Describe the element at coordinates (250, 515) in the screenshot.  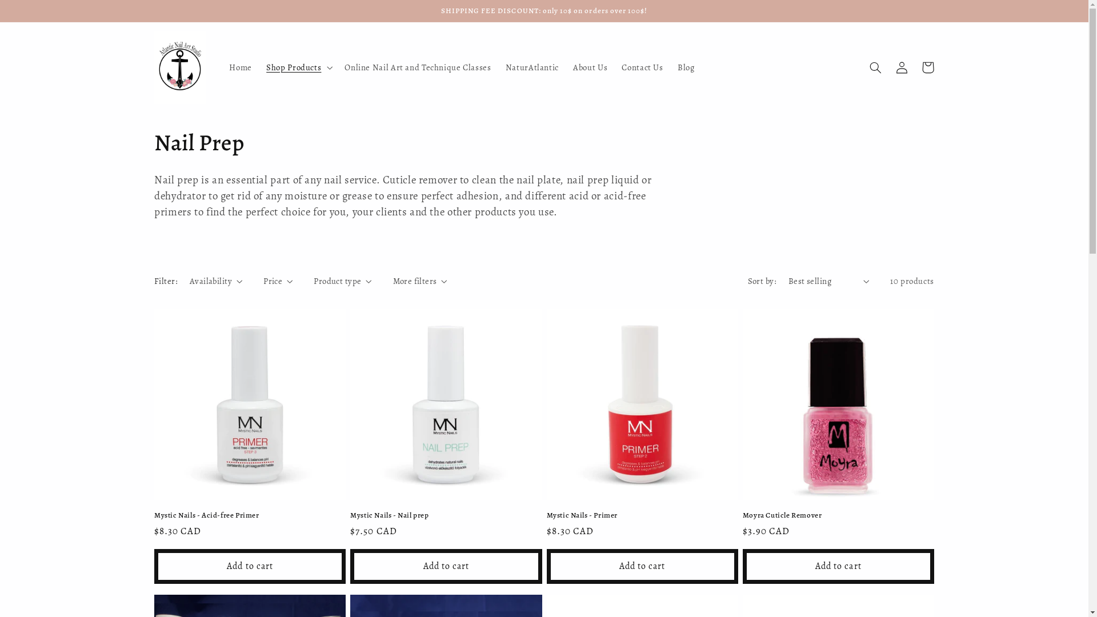
I see `Mystic Nails - Acid-free Primer` at that location.